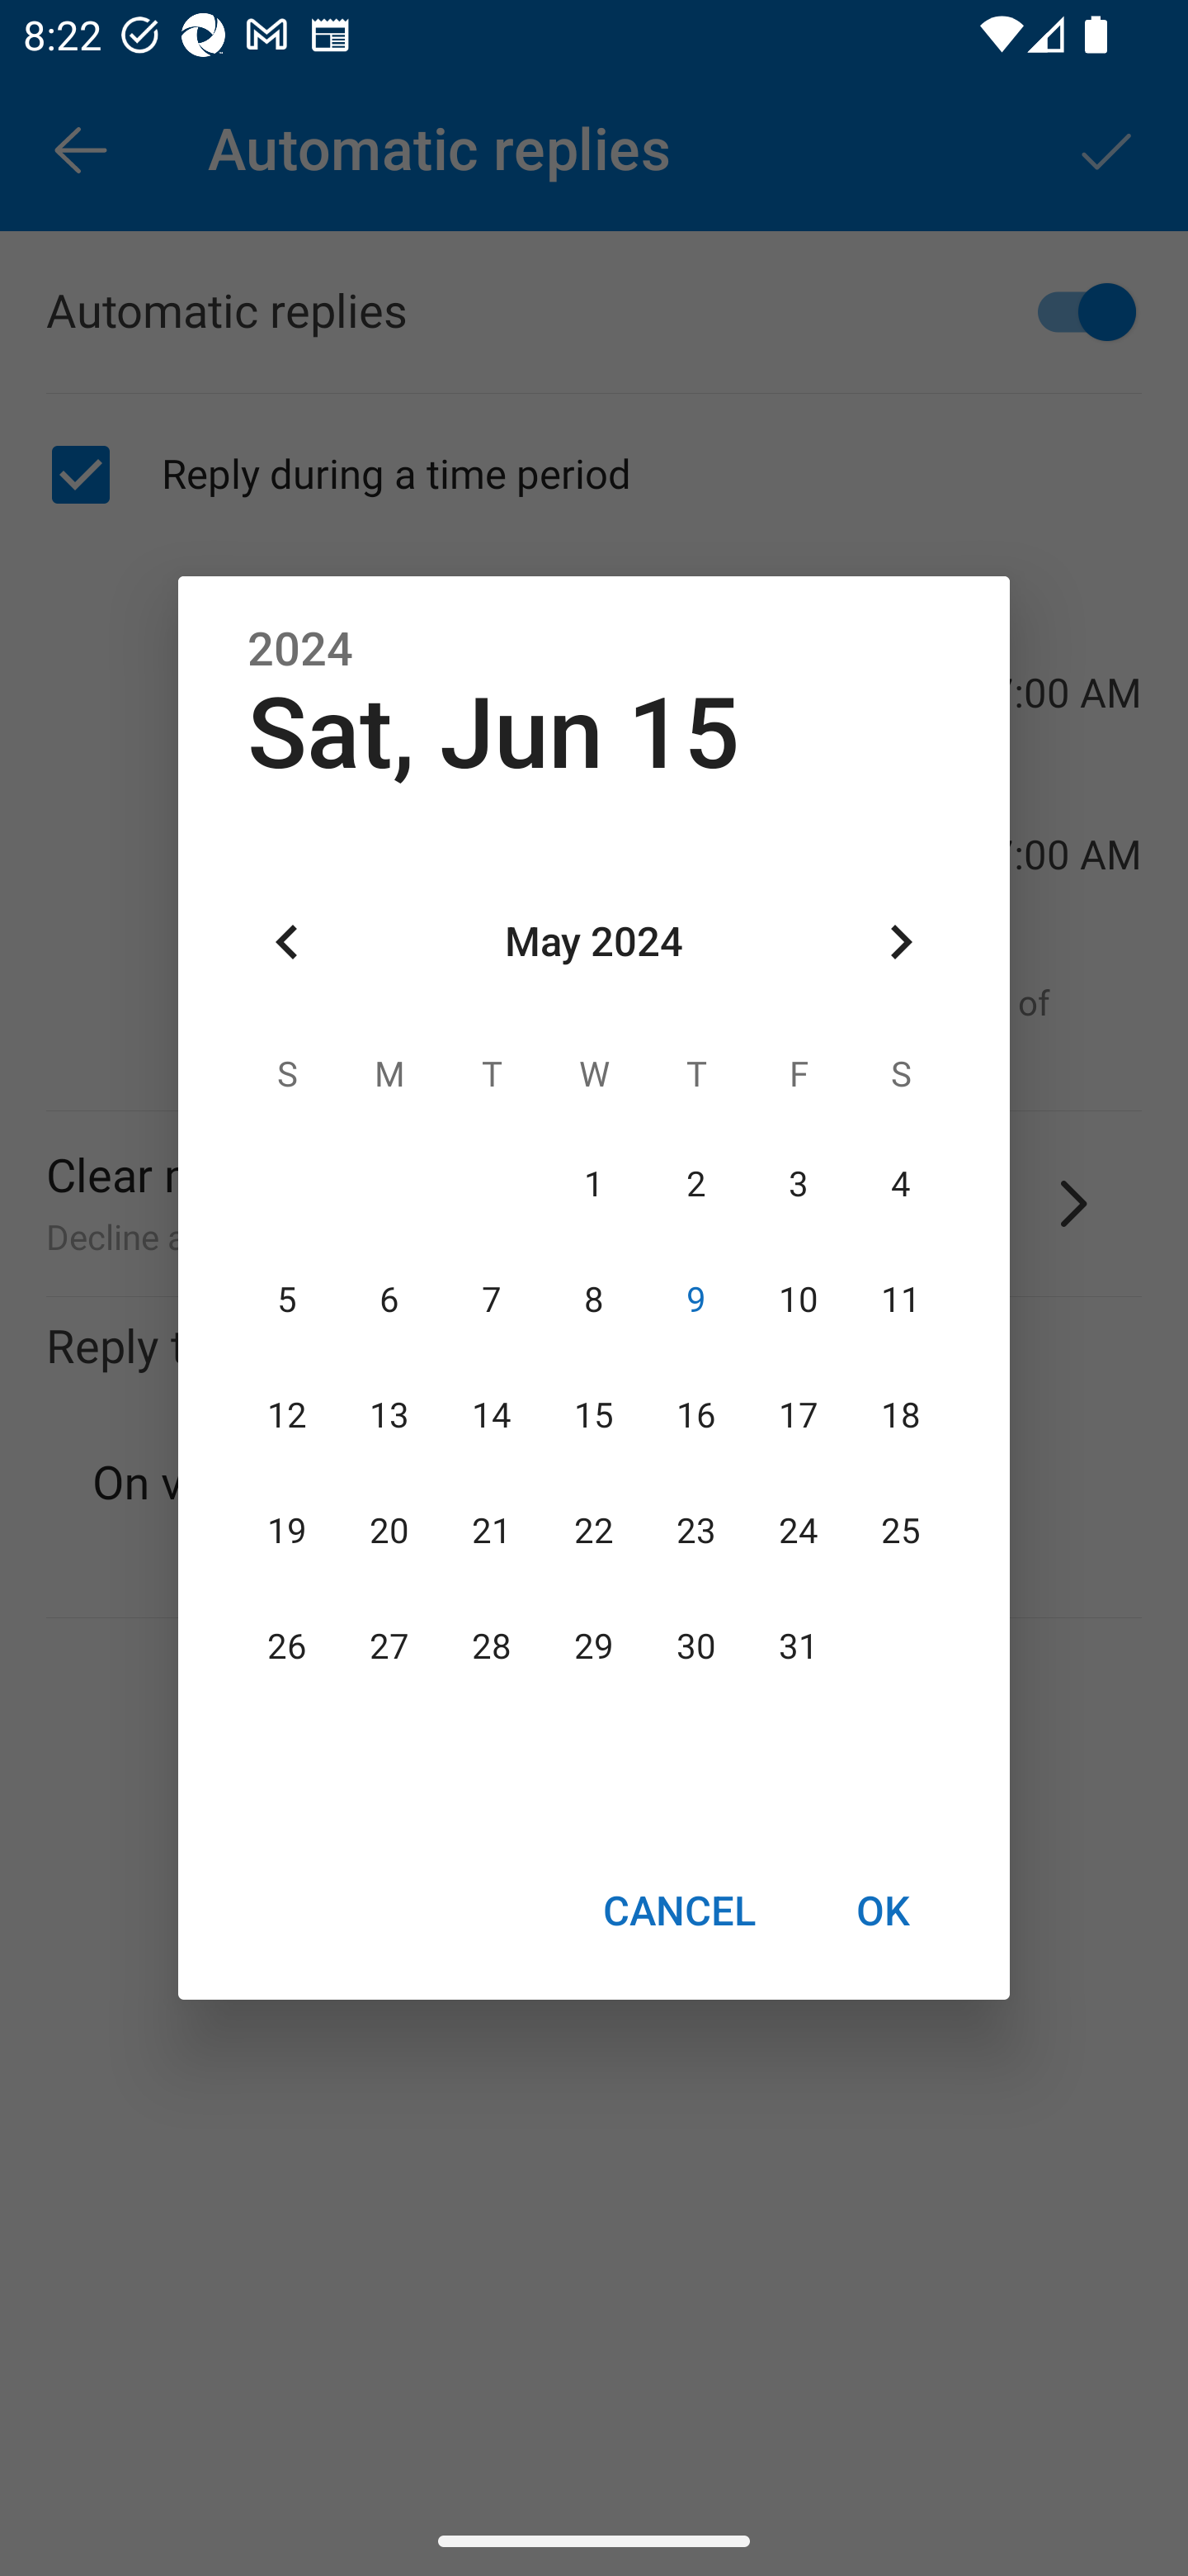 The width and height of the screenshot is (1188, 2576). What do you see at coordinates (798, 1415) in the screenshot?
I see `17 17 May 2024` at bounding box center [798, 1415].